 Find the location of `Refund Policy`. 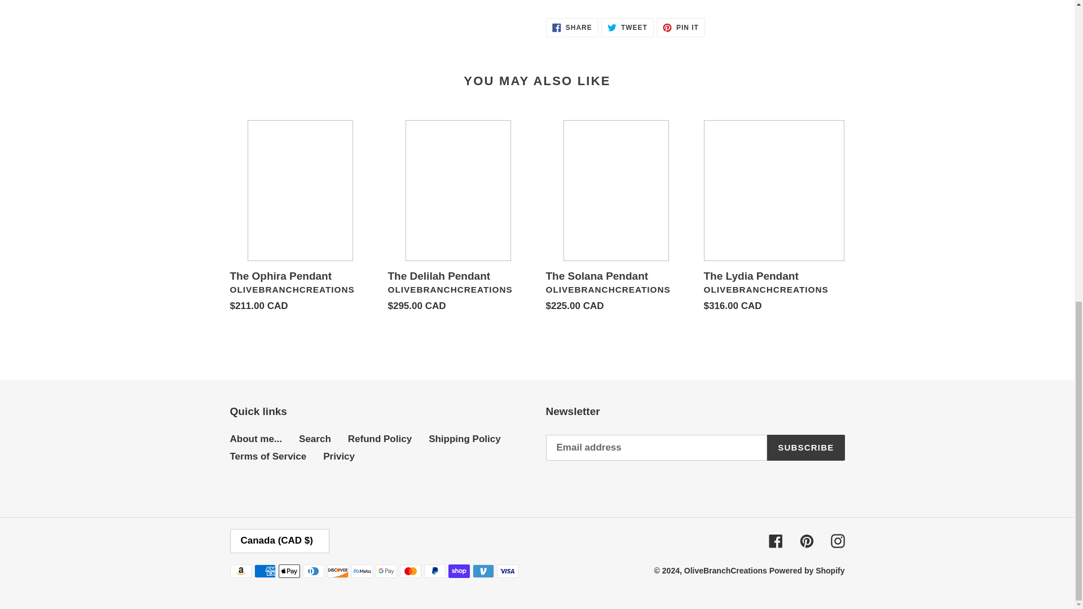

Refund Policy is located at coordinates (627, 27).